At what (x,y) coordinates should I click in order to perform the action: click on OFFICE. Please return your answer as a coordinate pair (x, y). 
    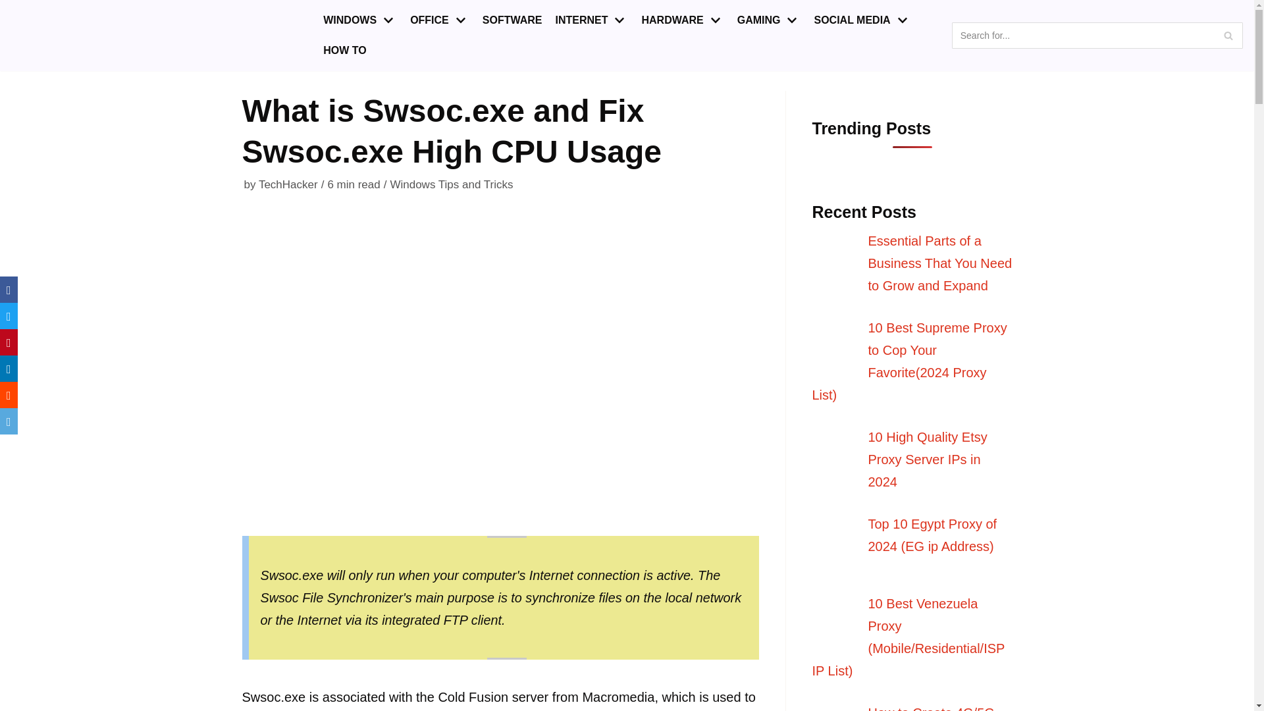
    Looking at the image, I should click on (439, 20).